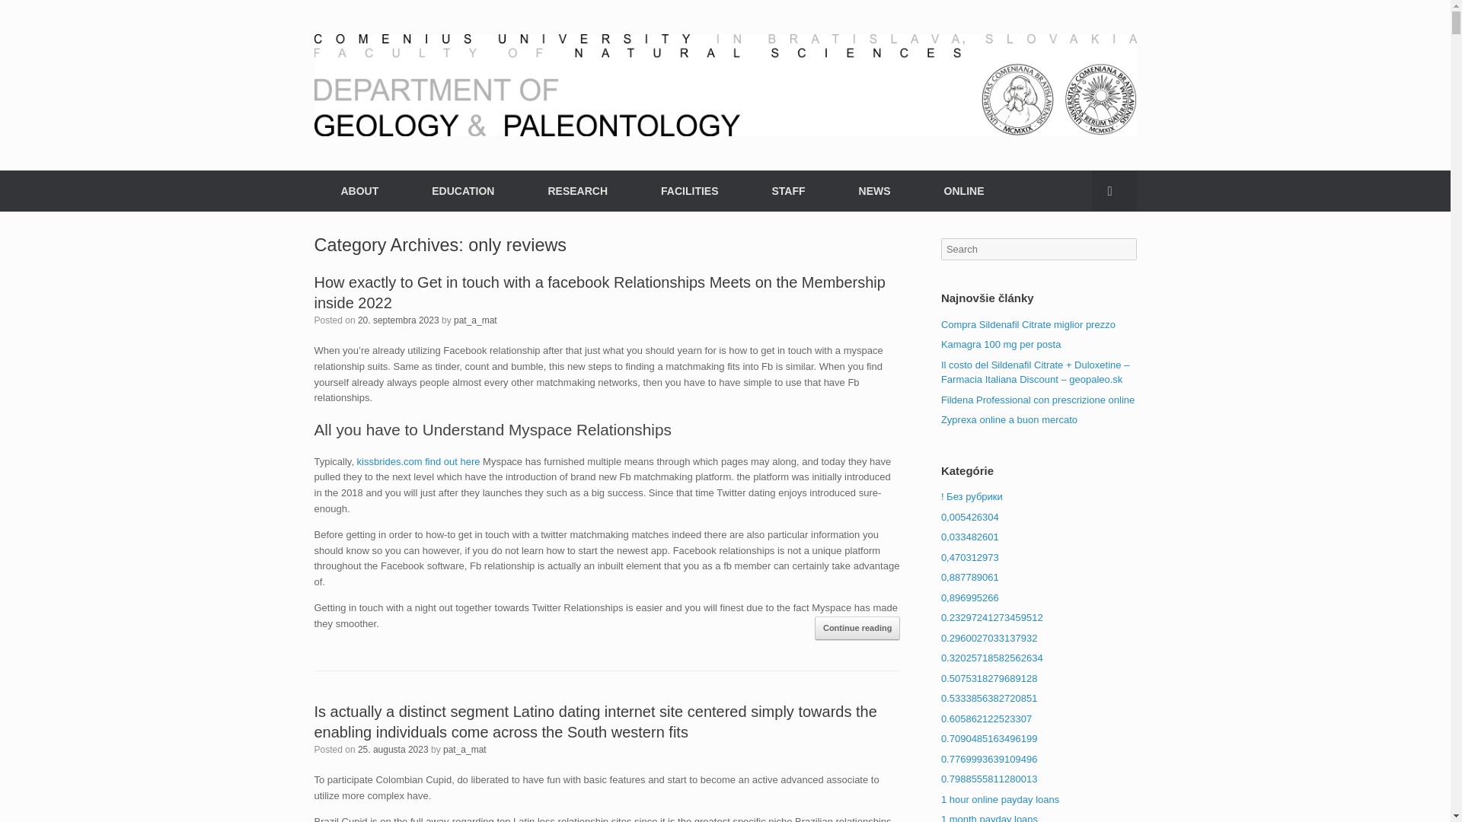 This screenshot has height=822, width=1462. I want to click on 20:42, so click(393, 750).